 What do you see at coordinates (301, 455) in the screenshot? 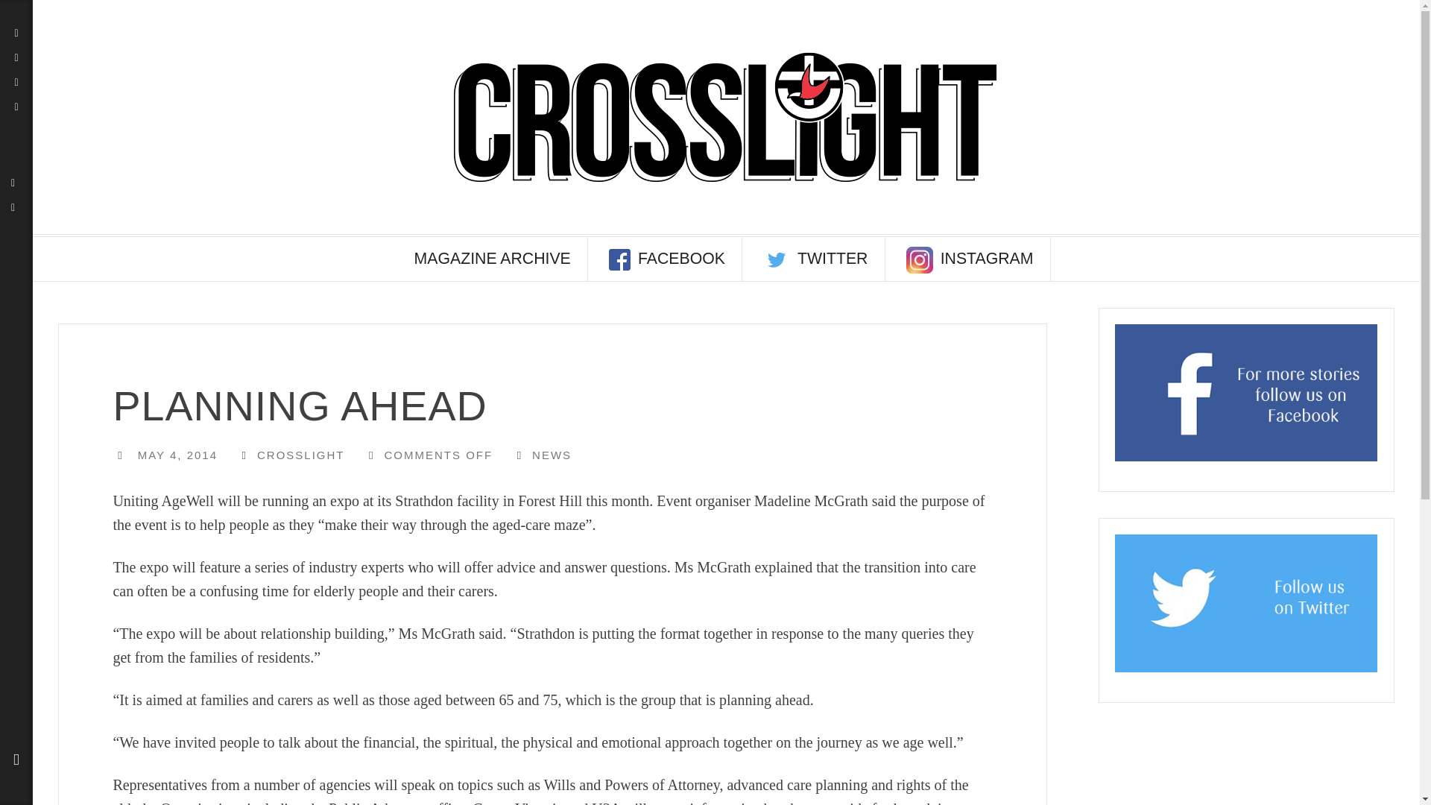
I see `CROSSLIGHT` at bounding box center [301, 455].